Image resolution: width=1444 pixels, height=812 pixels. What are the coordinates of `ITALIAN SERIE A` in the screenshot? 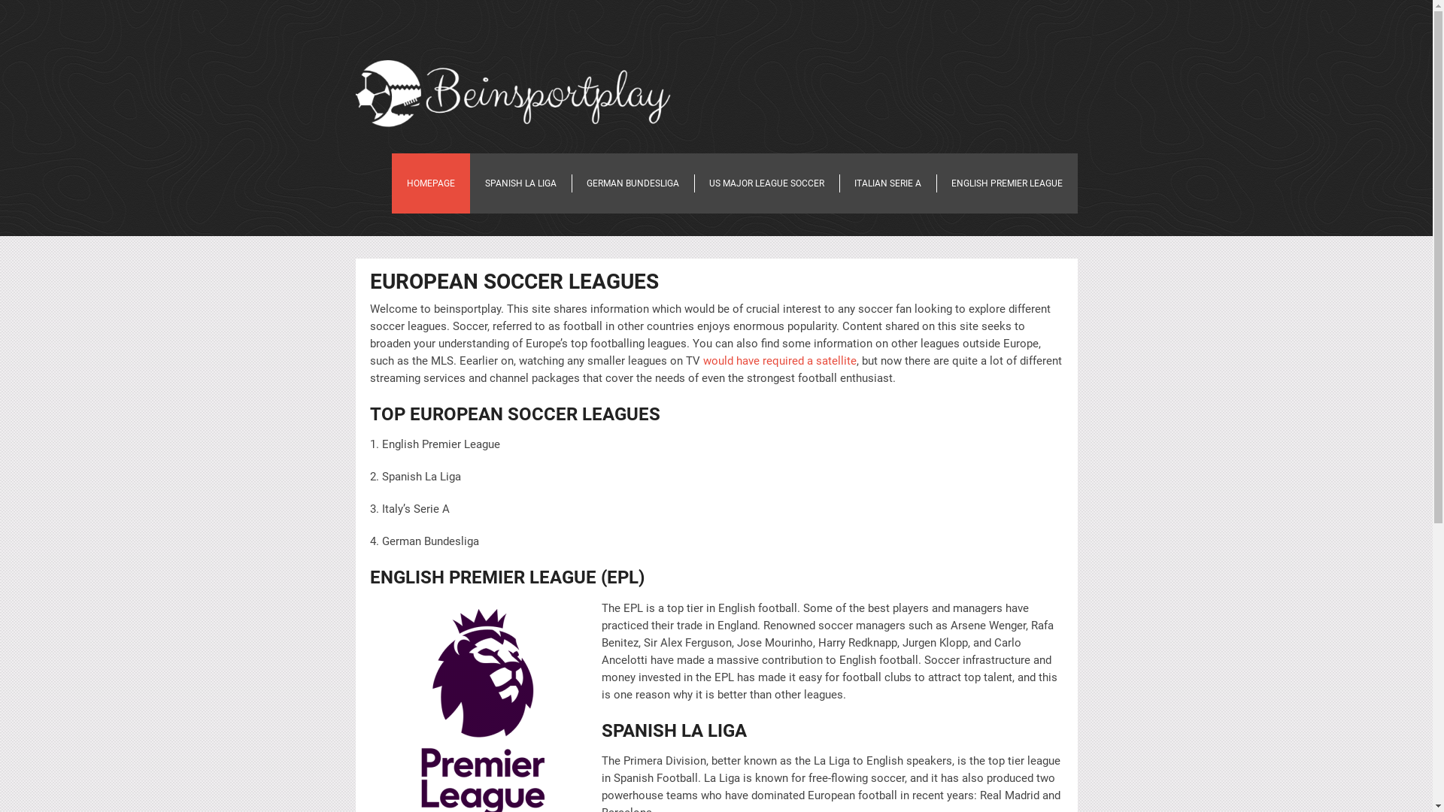 It's located at (887, 183).